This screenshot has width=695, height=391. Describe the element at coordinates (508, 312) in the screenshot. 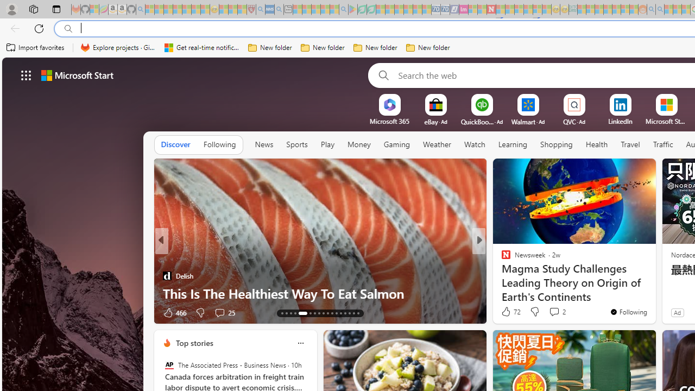

I see `311 Like` at that location.